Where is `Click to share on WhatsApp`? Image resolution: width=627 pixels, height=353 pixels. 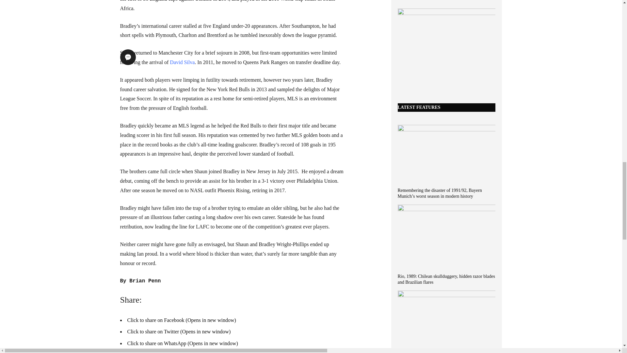
Click to share on WhatsApp is located at coordinates (183, 343).